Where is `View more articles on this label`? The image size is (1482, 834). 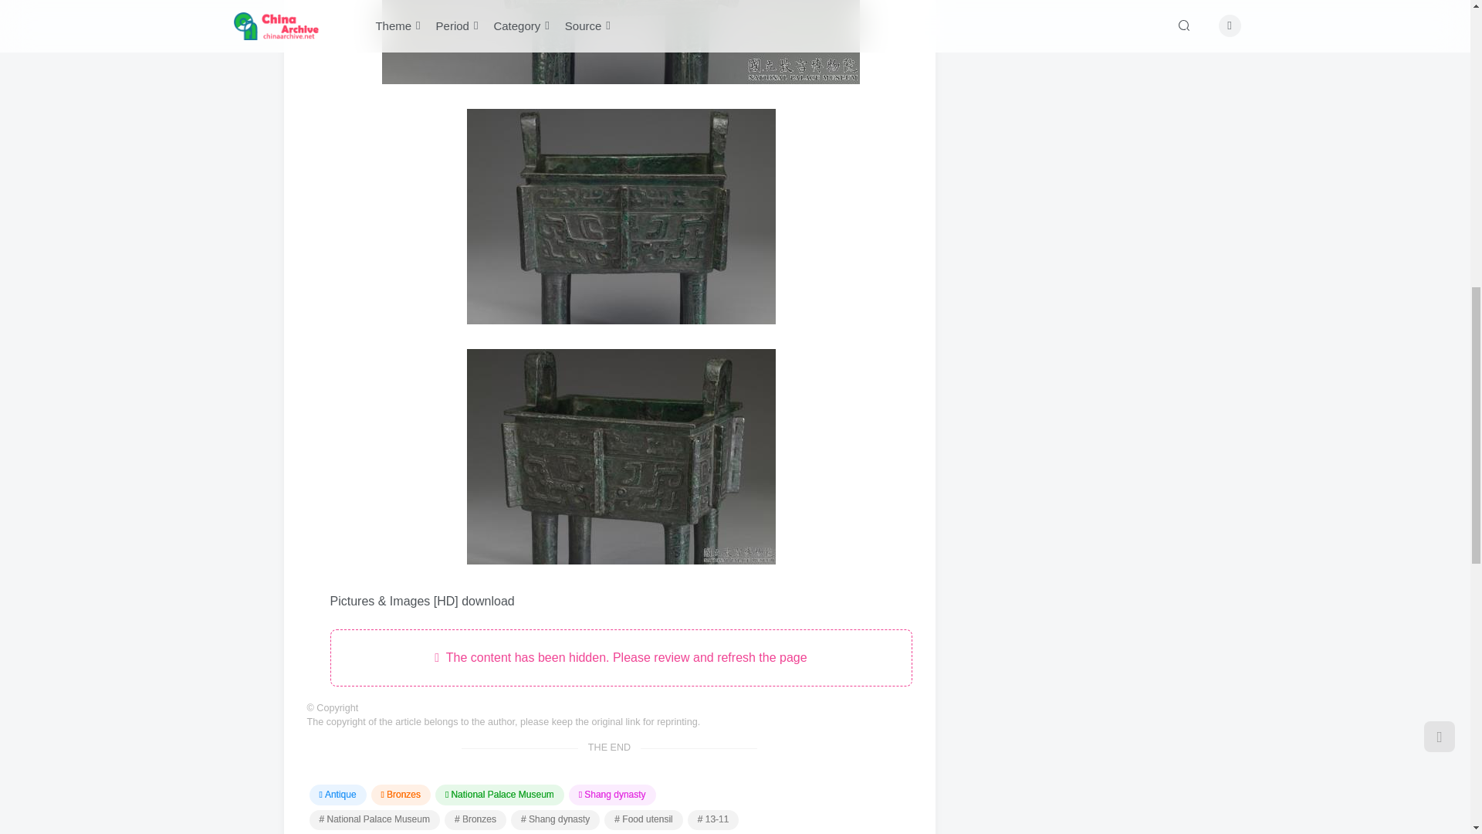
View more articles on this label is located at coordinates (374, 819).